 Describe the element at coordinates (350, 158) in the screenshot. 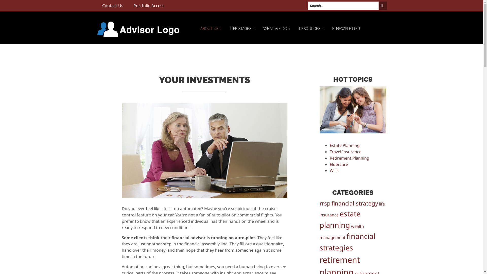

I see `Retirement Planning` at that location.